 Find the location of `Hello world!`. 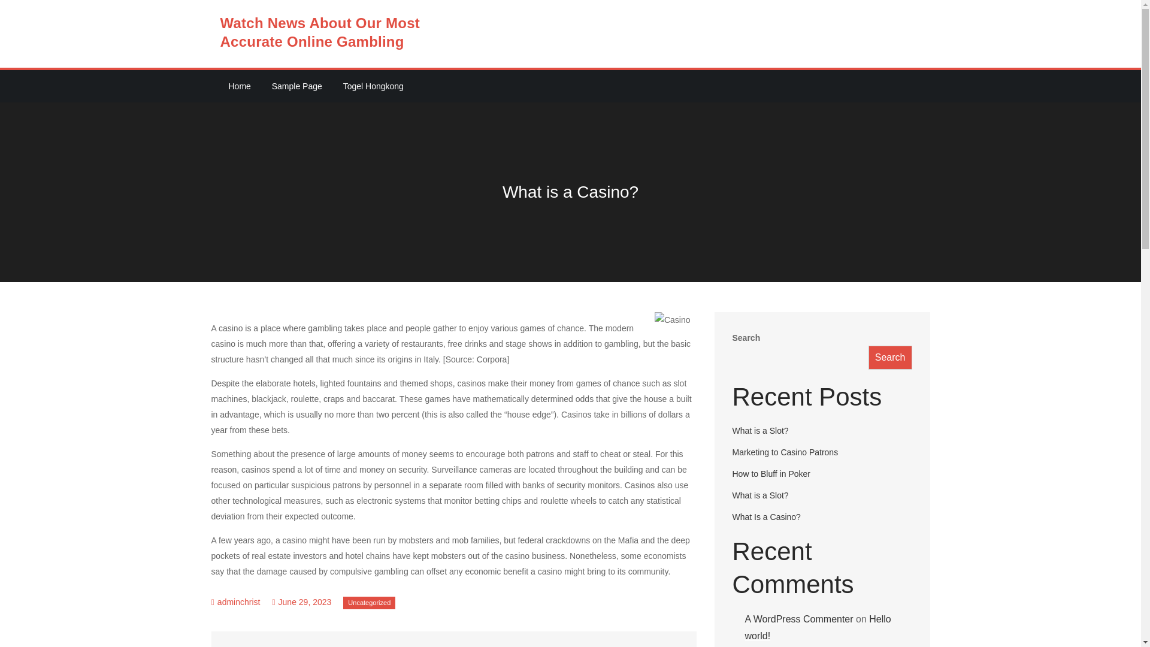

Hello world! is located at coordinates (818, 628).